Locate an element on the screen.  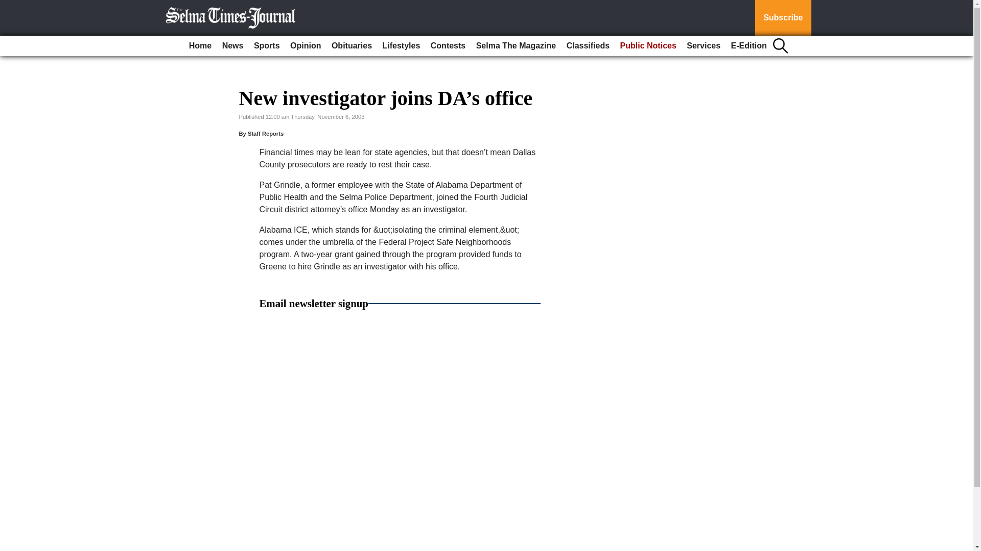
Home is located at coordinates (200, 46).